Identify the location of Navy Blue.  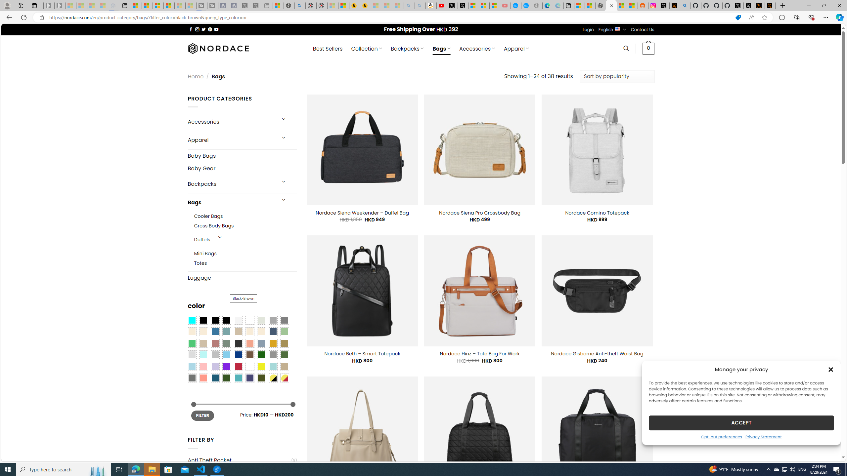
(238, 355).